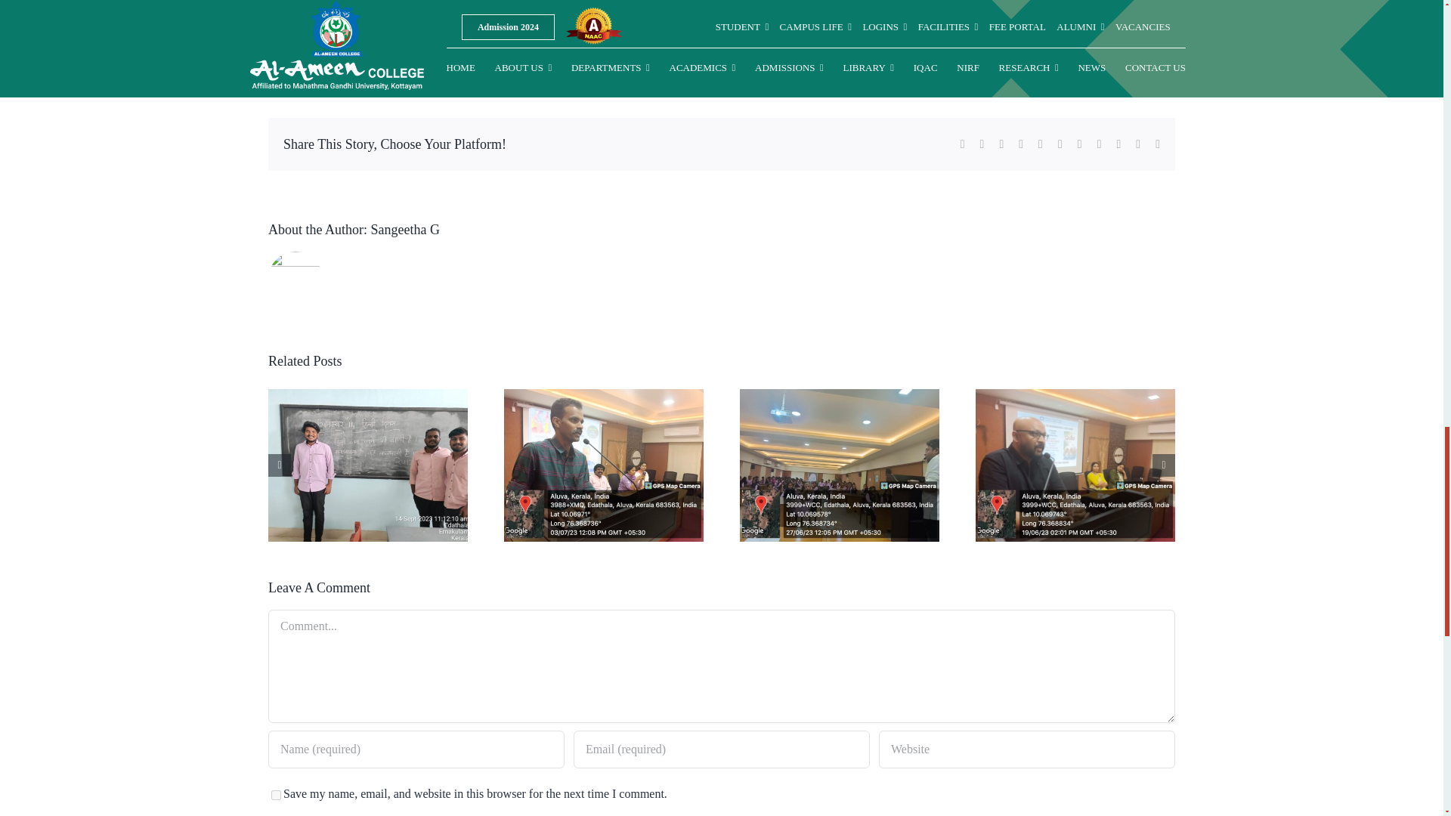 This screenshot has width=1451, height=816. I want to click on Posts by Sangeetha G, so click(307, 59).